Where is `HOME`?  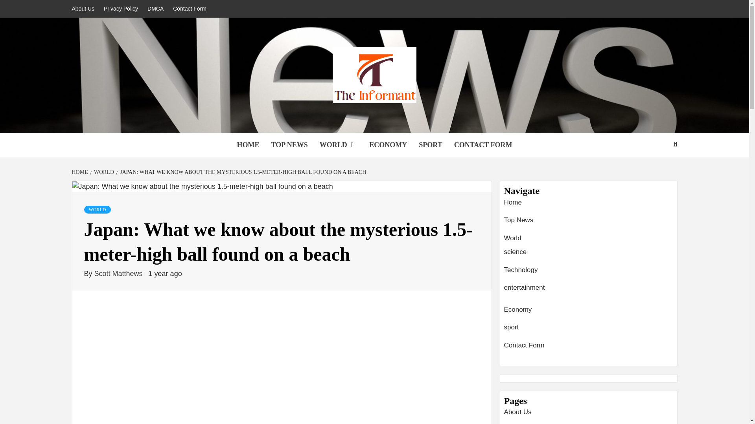
HOME is located at coordinates (81, 172).